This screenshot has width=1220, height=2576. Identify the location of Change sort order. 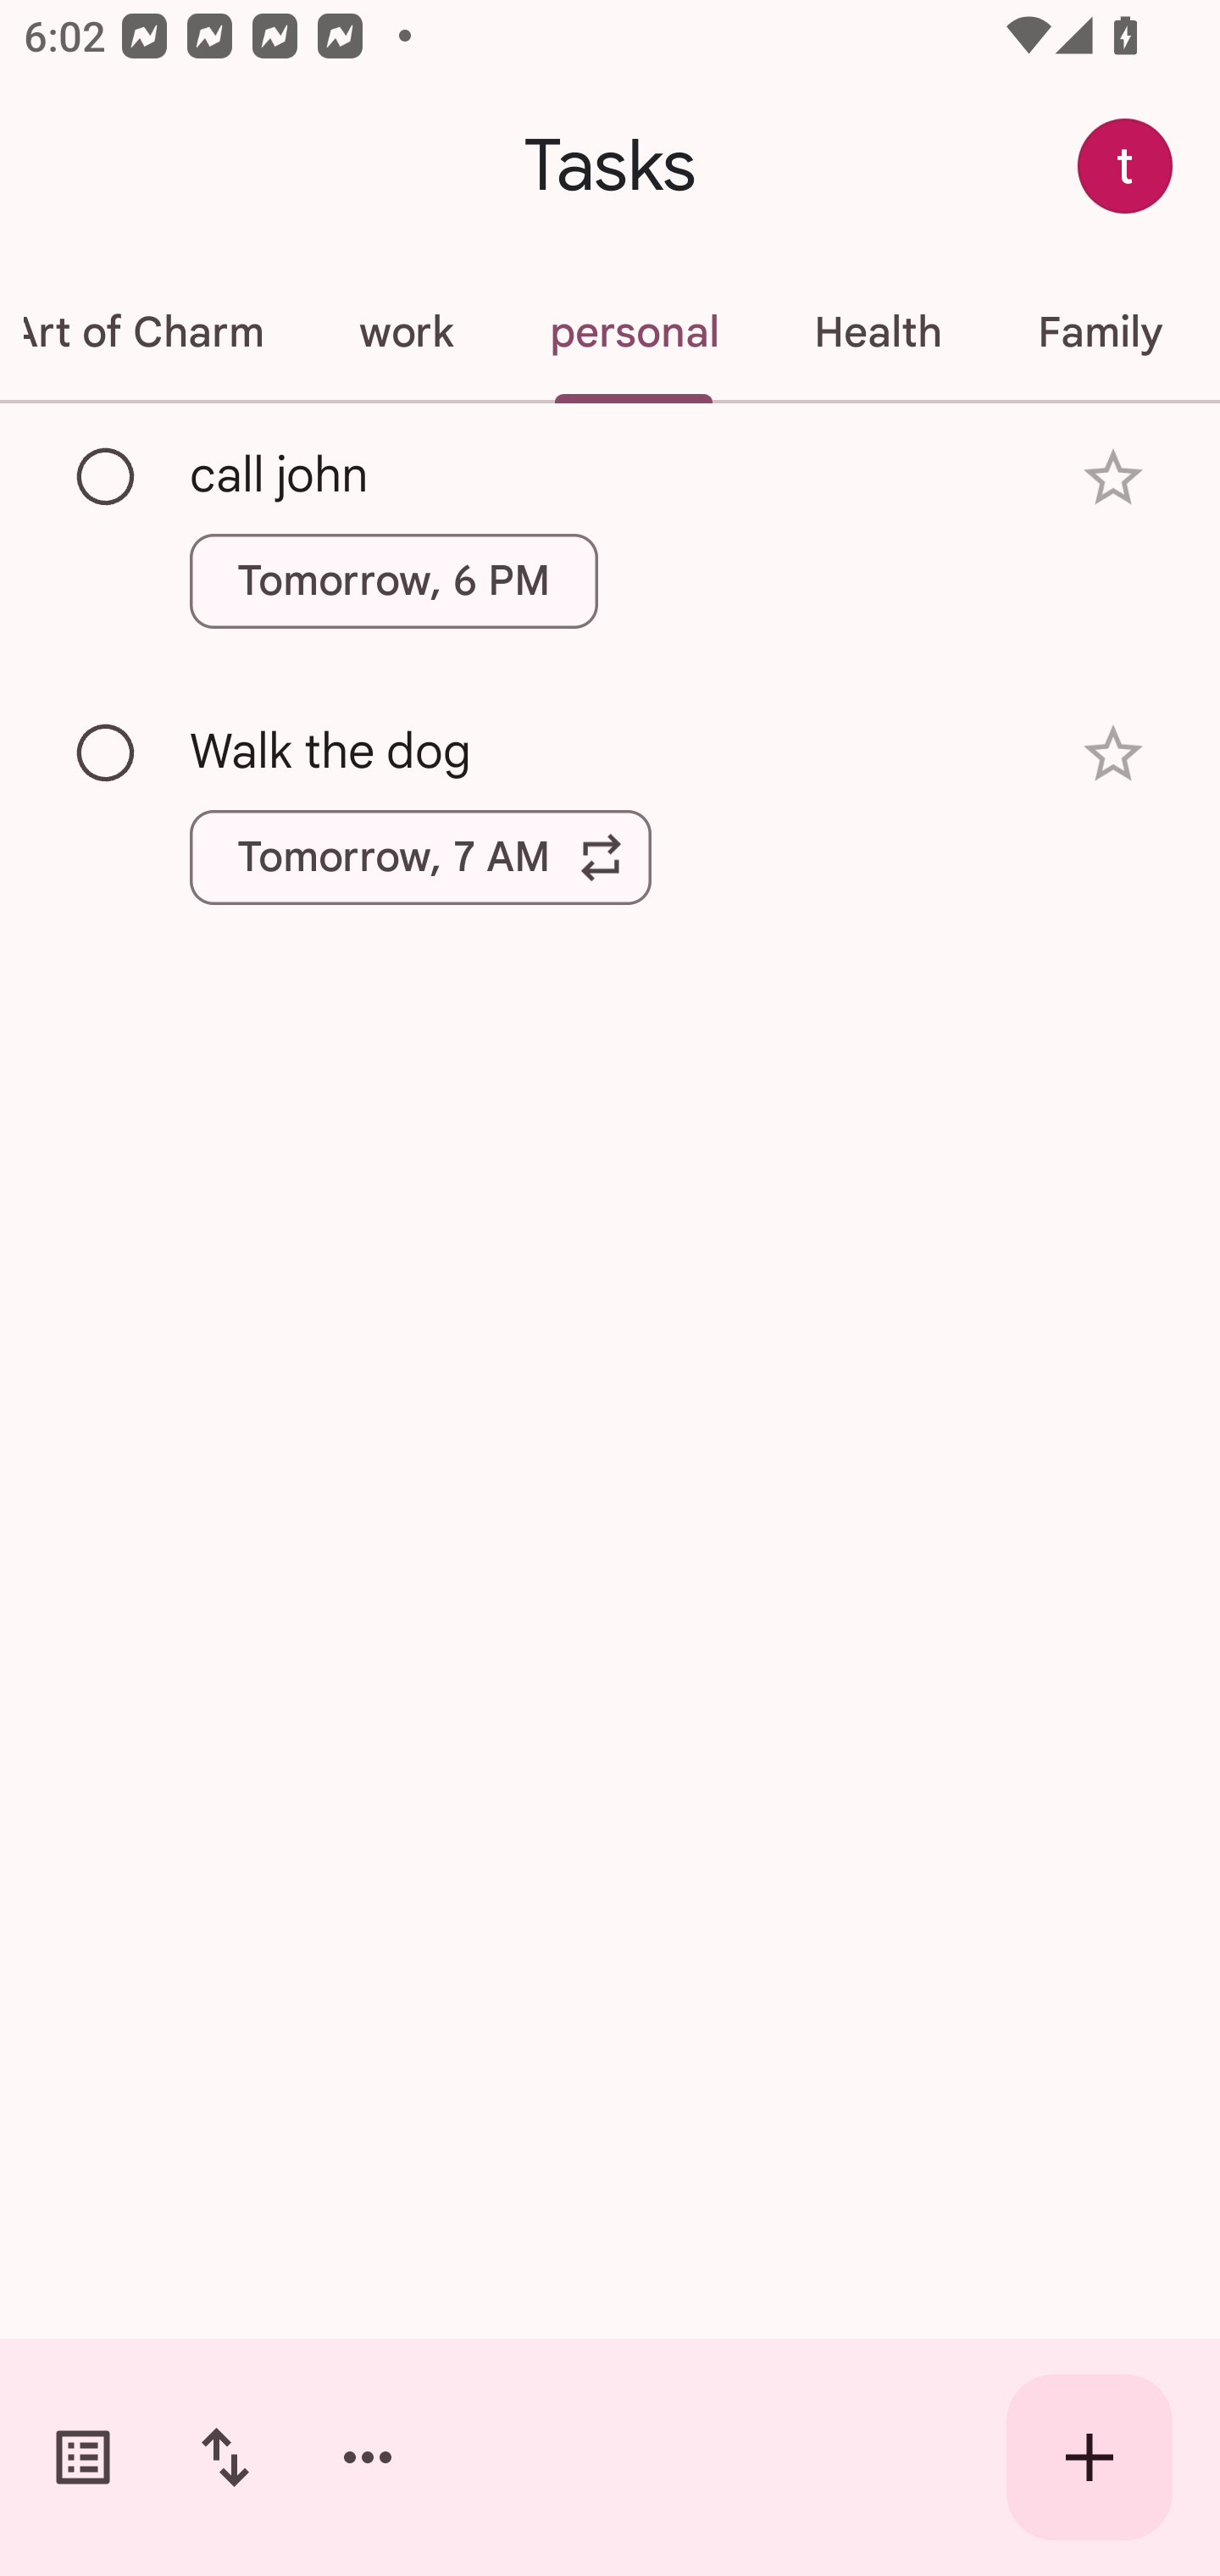
(225, 2457).